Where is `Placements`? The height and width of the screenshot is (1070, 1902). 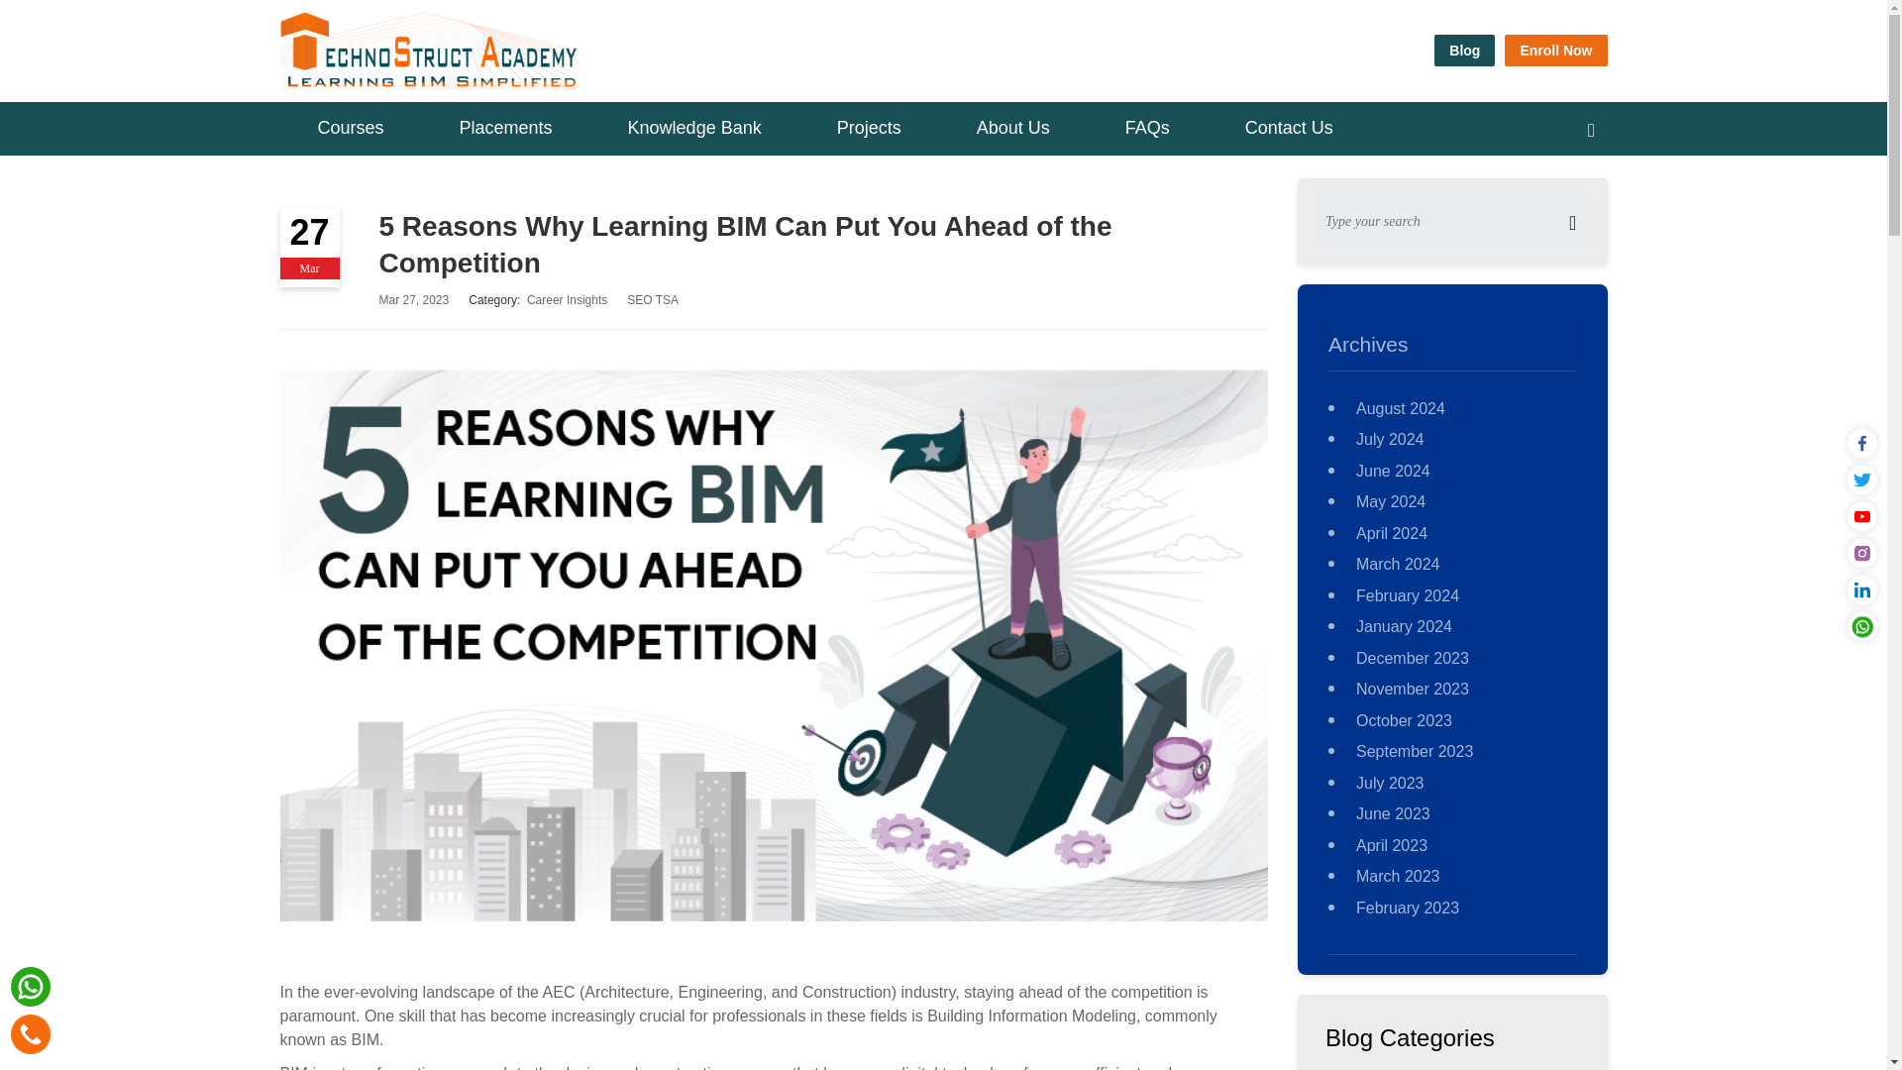
Placements is located at coordinates (505, 127).